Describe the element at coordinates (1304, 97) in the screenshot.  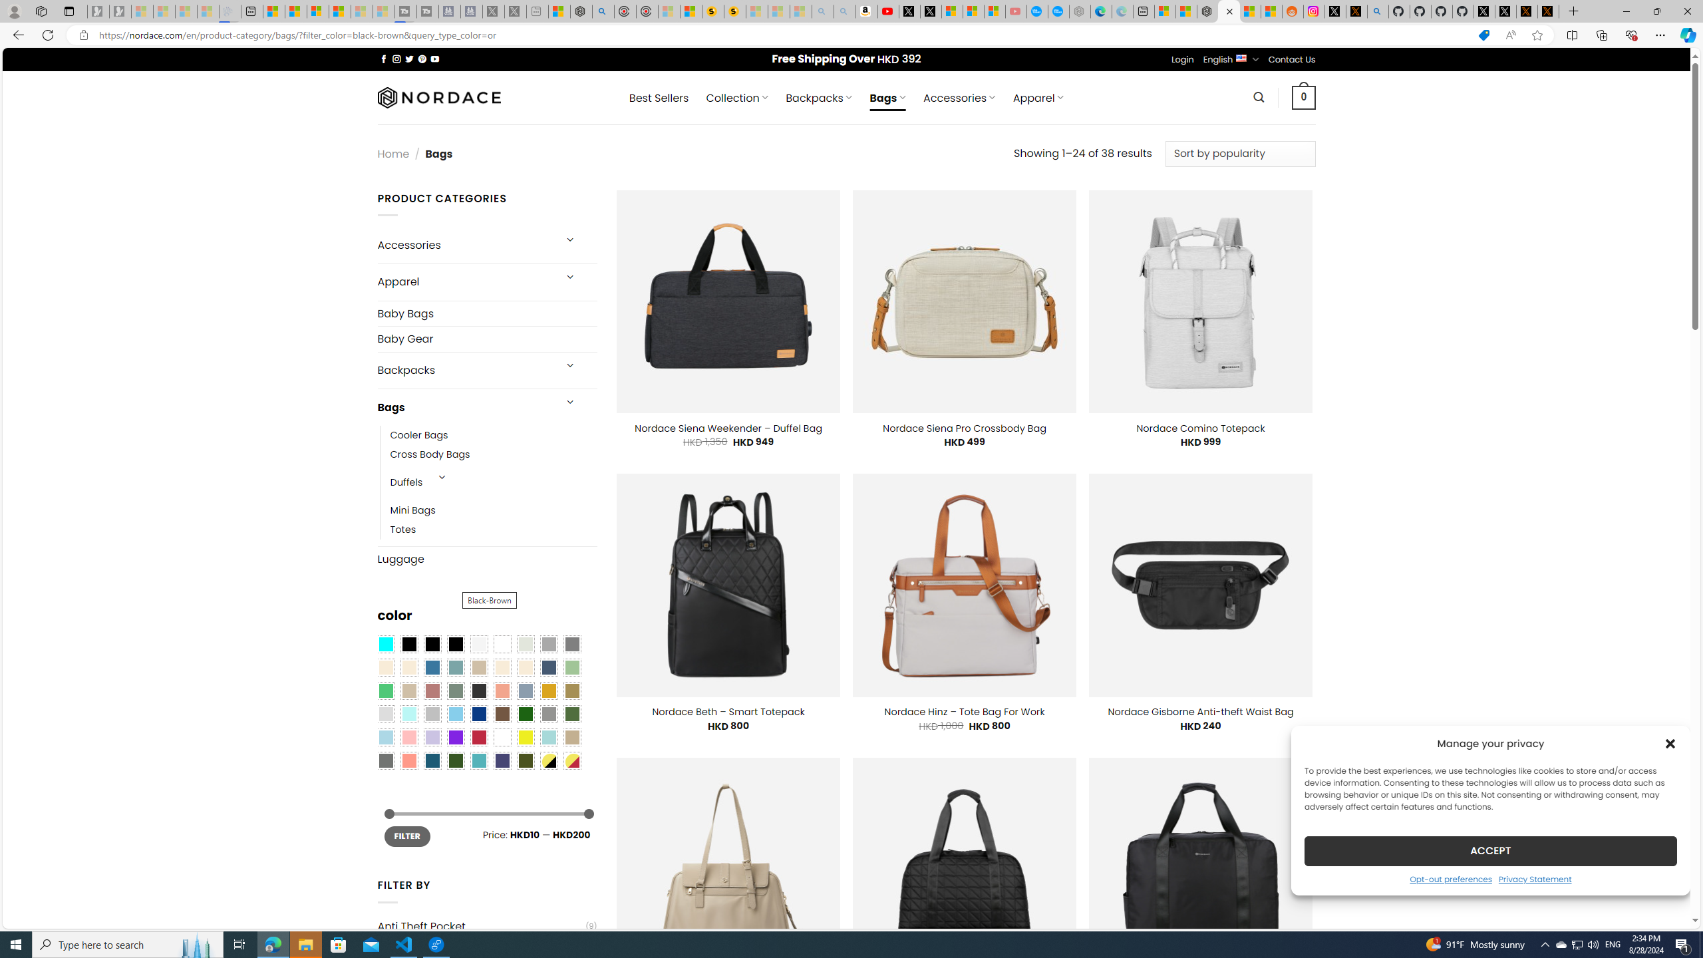
I see `  0  ` at that location.